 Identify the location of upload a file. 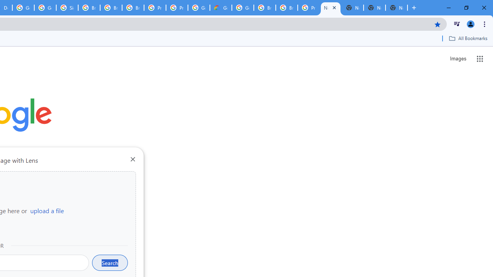
(47, 210).